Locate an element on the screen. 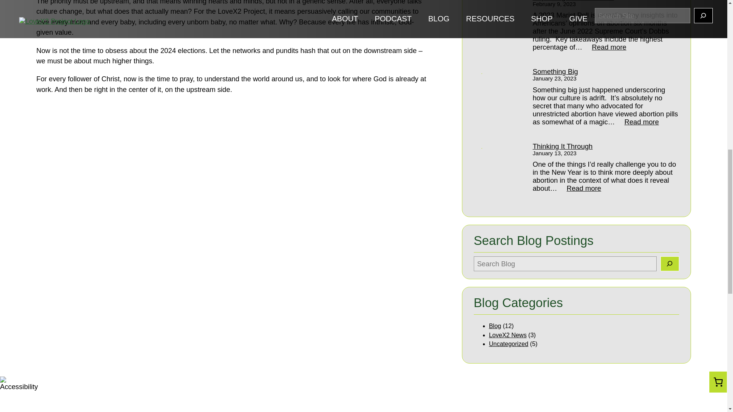 The image size is (733, 412). Something Big is located at coordinates (602, 146).